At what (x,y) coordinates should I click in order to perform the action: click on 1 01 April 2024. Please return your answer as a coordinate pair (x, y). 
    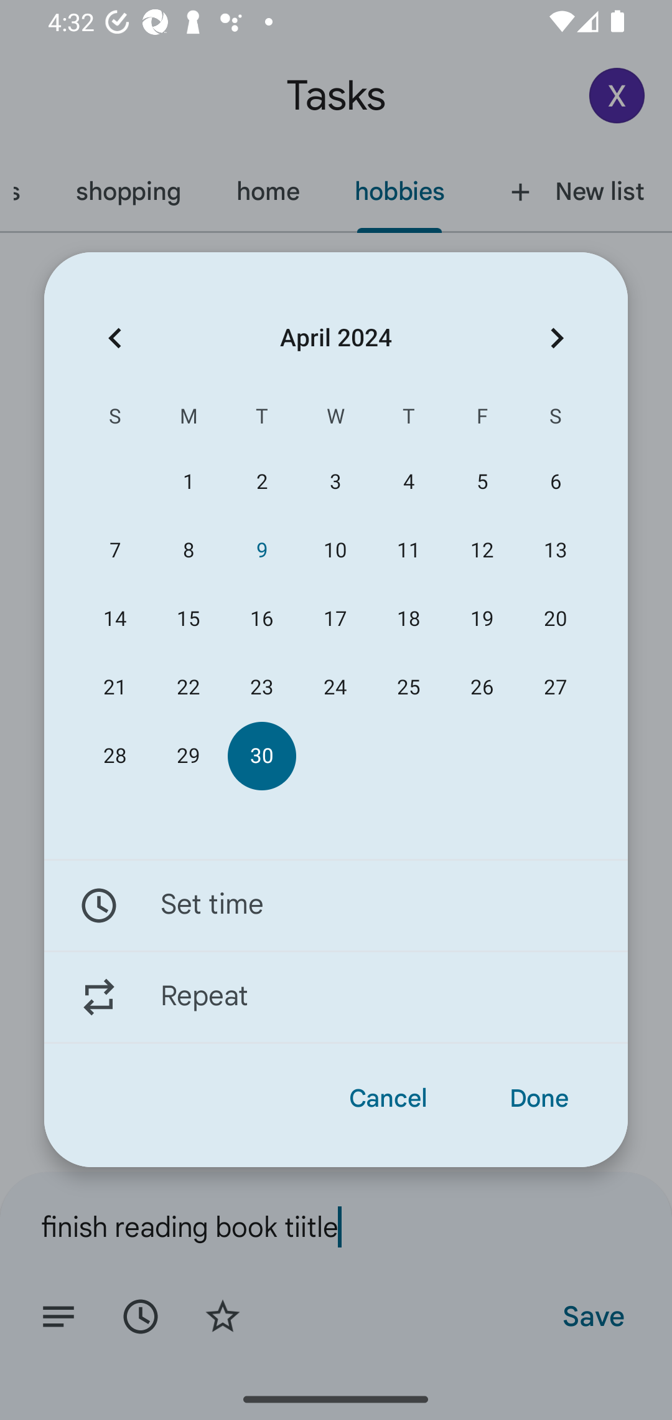
    Looking at the image, I should click on (188, 482).